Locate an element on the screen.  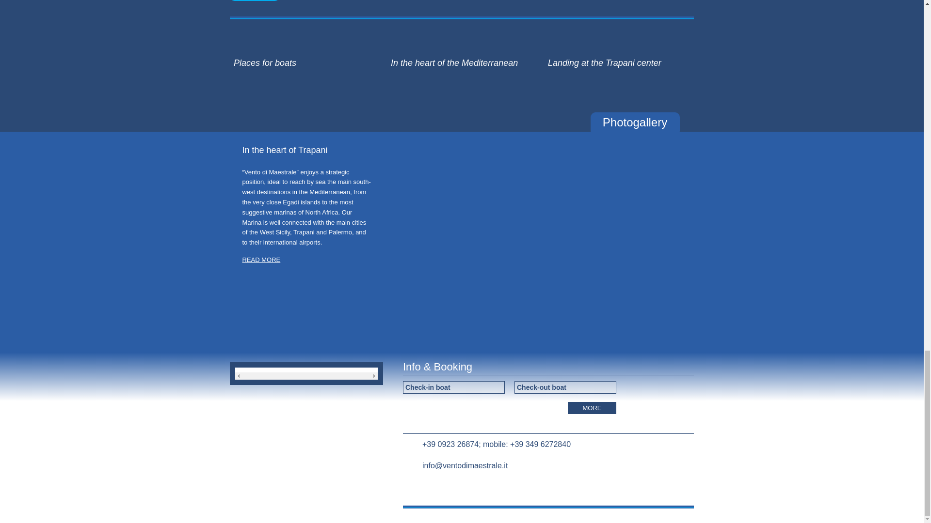
More is located at coordinates (592, 408).